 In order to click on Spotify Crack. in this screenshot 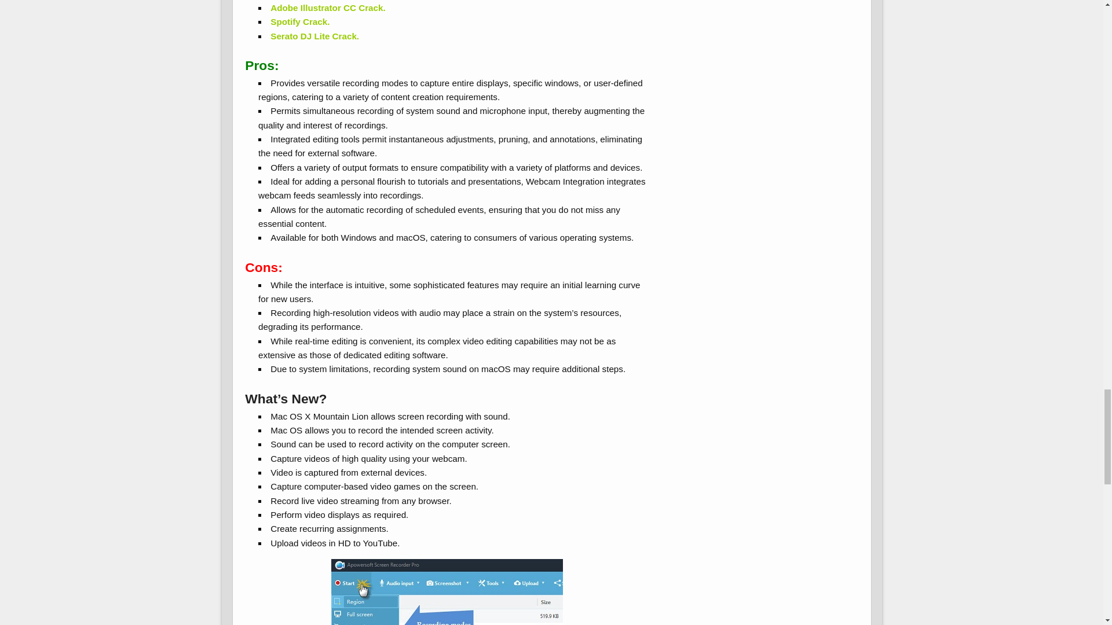, I will do `click(299, 22)`.